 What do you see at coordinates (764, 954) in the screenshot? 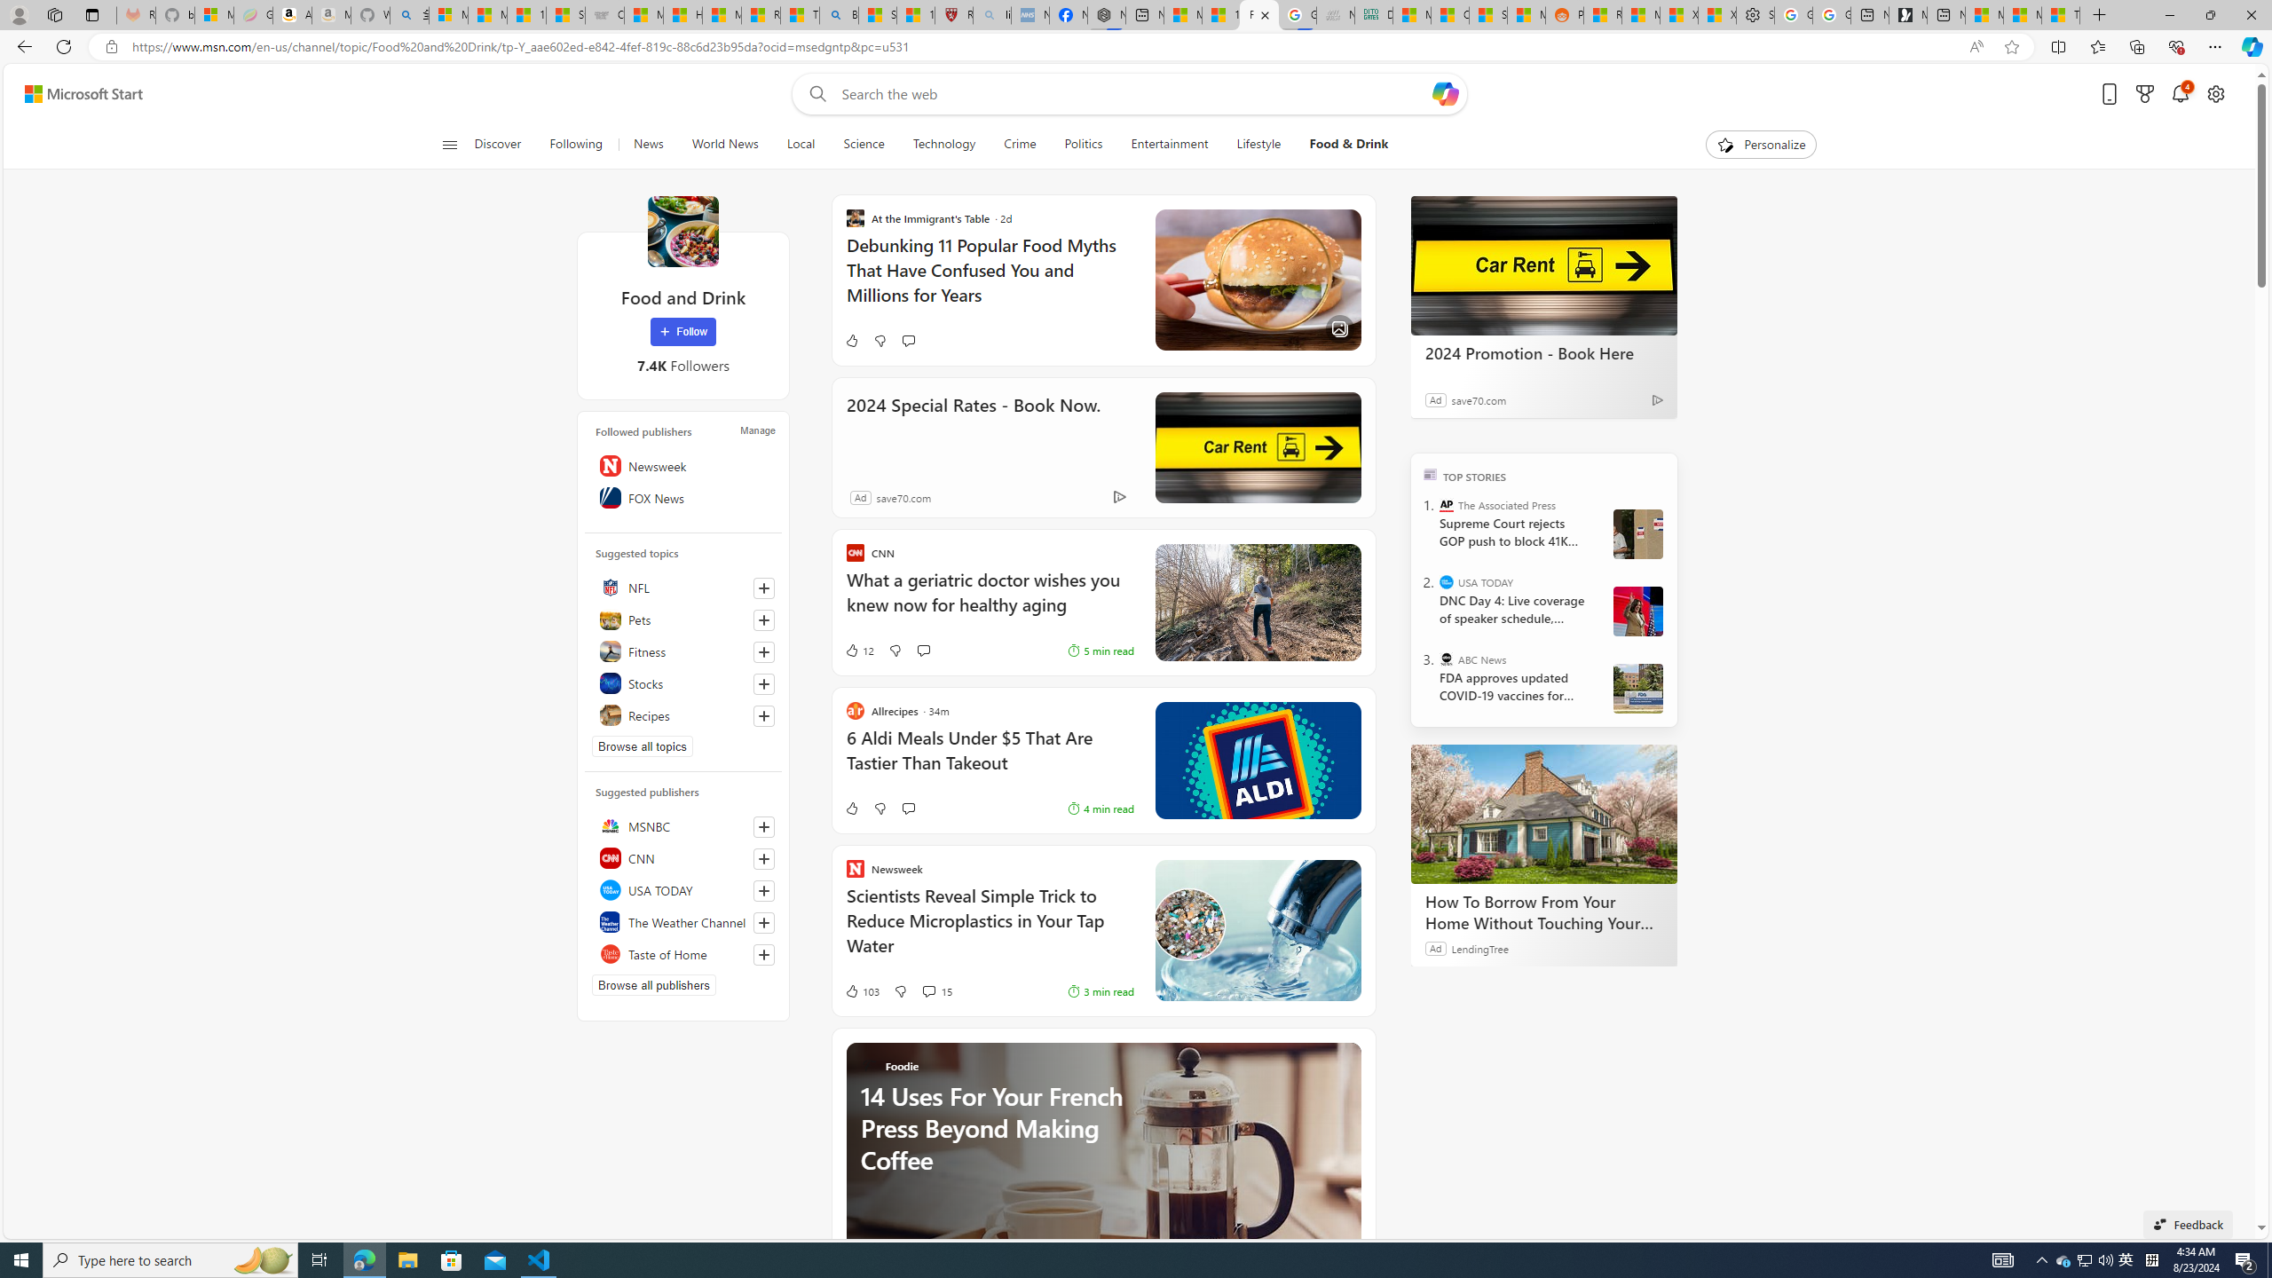
I see `Follow this source` at bounding box center [764, 954].